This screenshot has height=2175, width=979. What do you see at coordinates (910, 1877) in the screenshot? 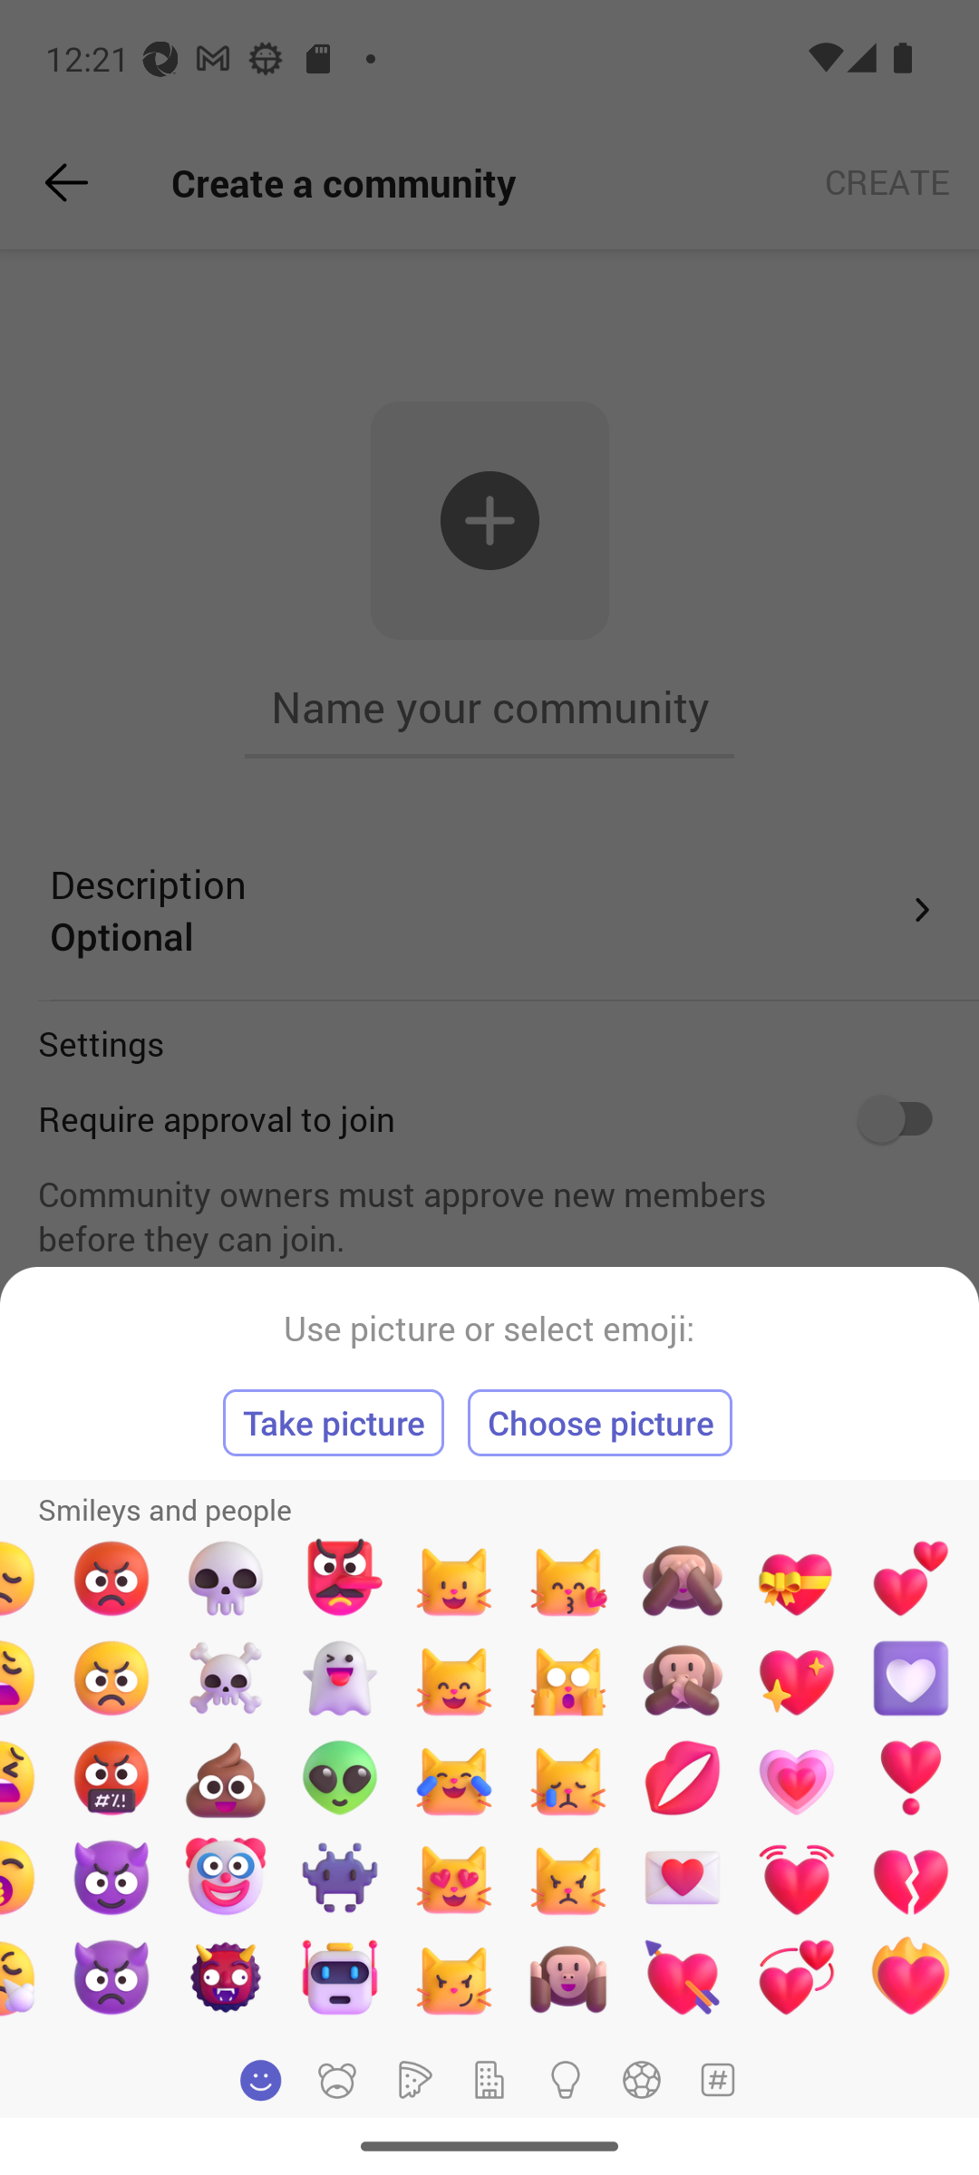
I see `Broken heart emoji` at bounding box center [910, 1877].